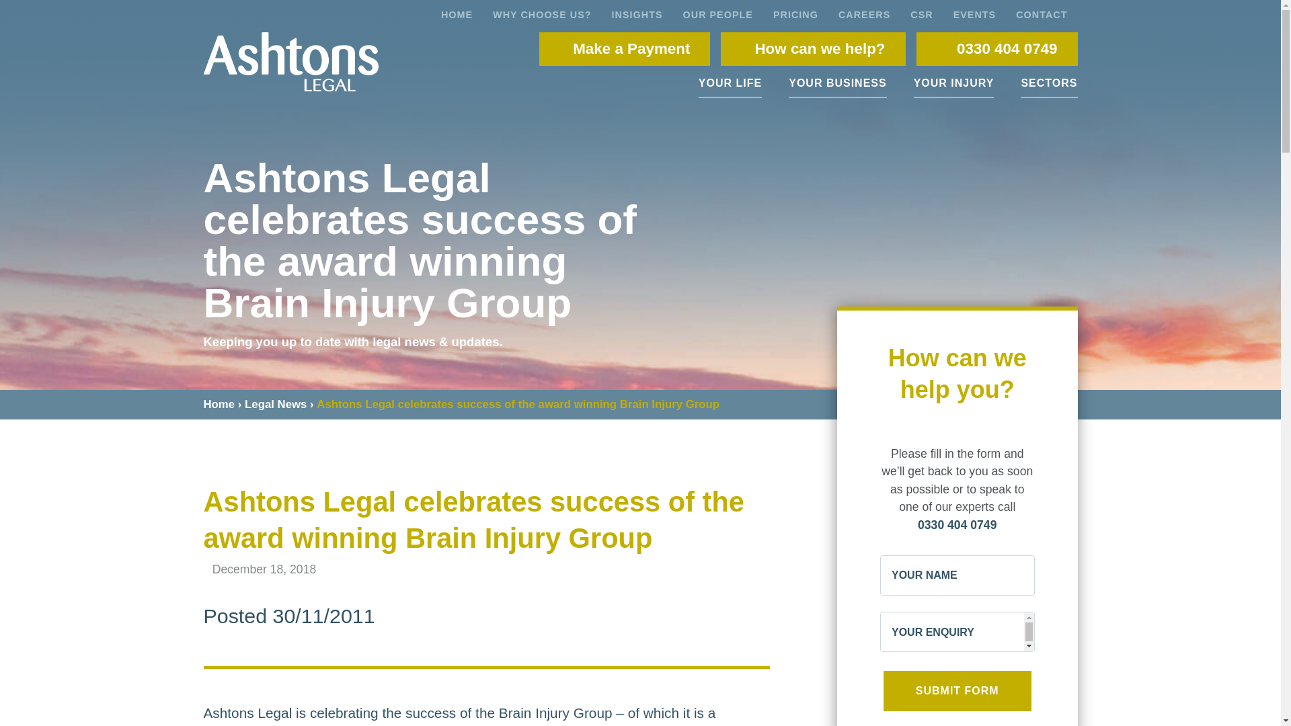 The height and width of the screenshot is (726, 1291). I want to click on EVENTS, so click(975, 13).